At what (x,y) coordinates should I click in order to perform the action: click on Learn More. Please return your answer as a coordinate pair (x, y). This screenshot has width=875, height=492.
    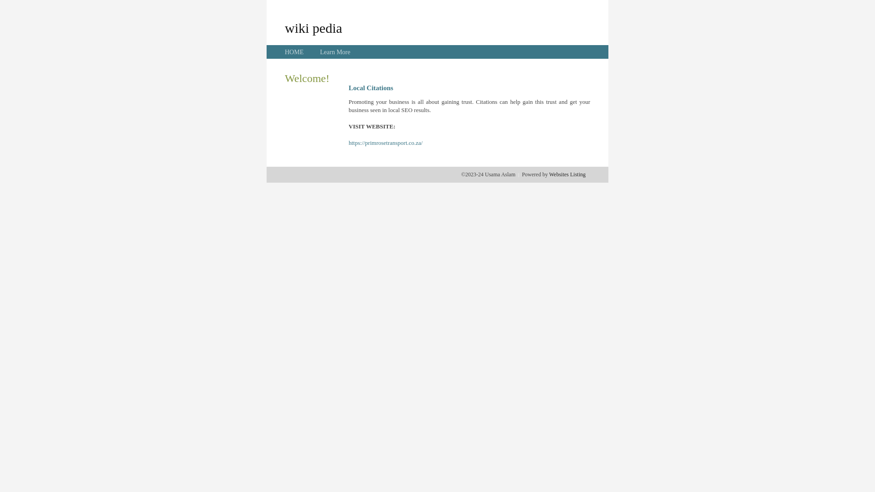
    Looking at the image, I should click on (335, 52).